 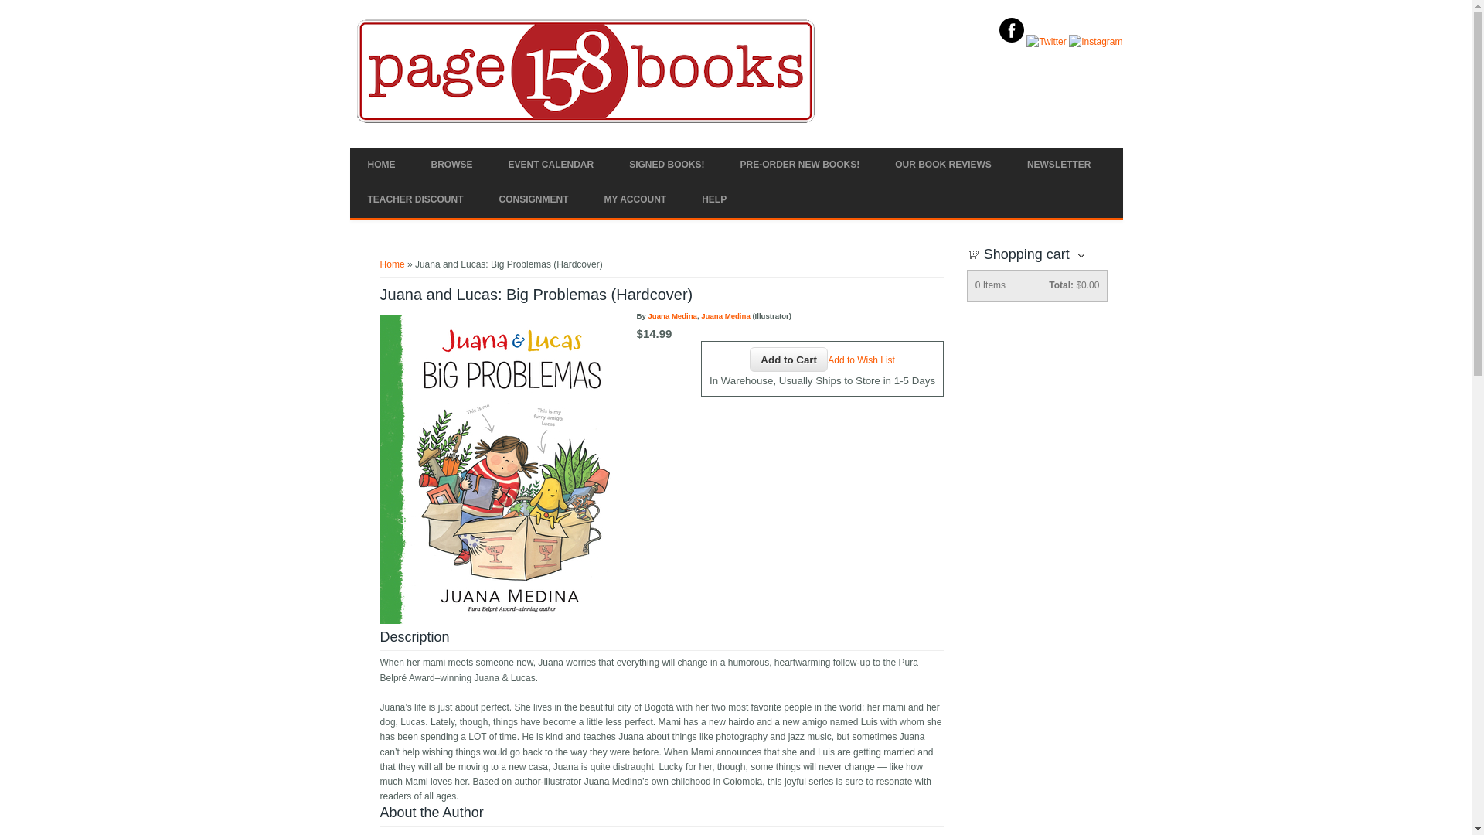 I want to click on View your shopping cart., so click(x=973, y=253).